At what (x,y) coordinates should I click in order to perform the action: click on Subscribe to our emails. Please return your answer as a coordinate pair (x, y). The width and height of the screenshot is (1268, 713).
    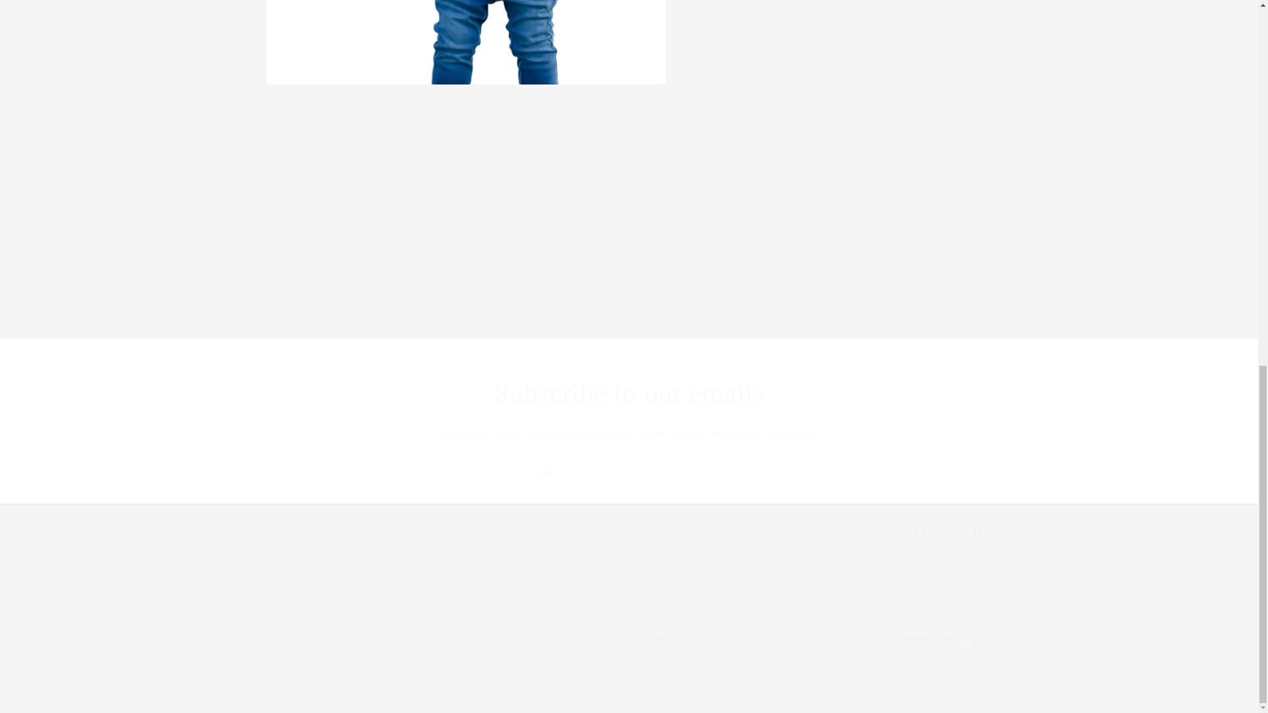
    Looking at the image, I should click on (629, 472).